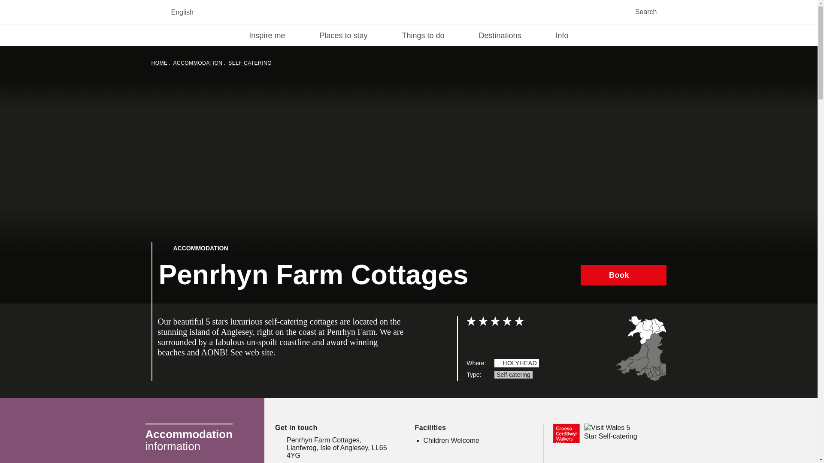 This screenshot has height=463, width=824. I want to click on Destinations, so click(500, 35).